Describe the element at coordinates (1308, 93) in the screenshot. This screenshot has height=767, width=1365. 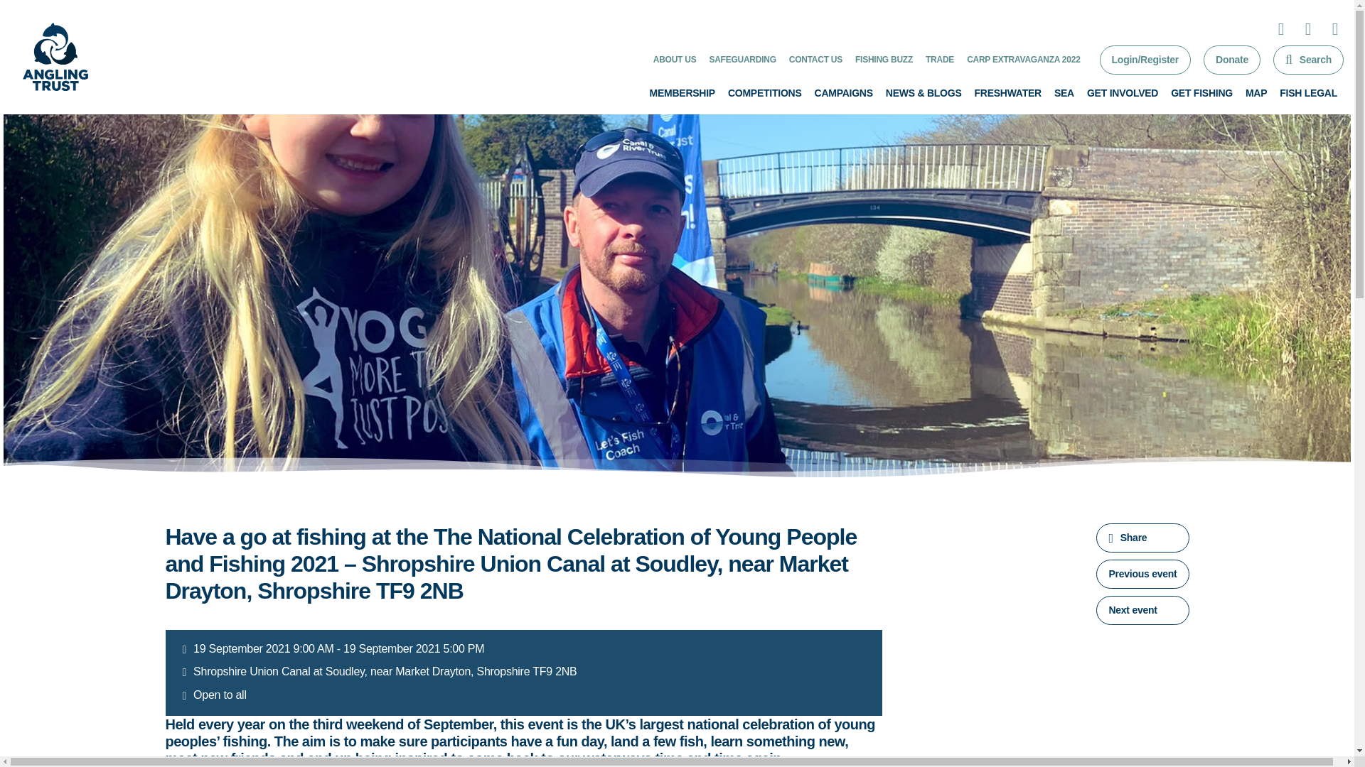
I see `FISH LEGAL` at that location.